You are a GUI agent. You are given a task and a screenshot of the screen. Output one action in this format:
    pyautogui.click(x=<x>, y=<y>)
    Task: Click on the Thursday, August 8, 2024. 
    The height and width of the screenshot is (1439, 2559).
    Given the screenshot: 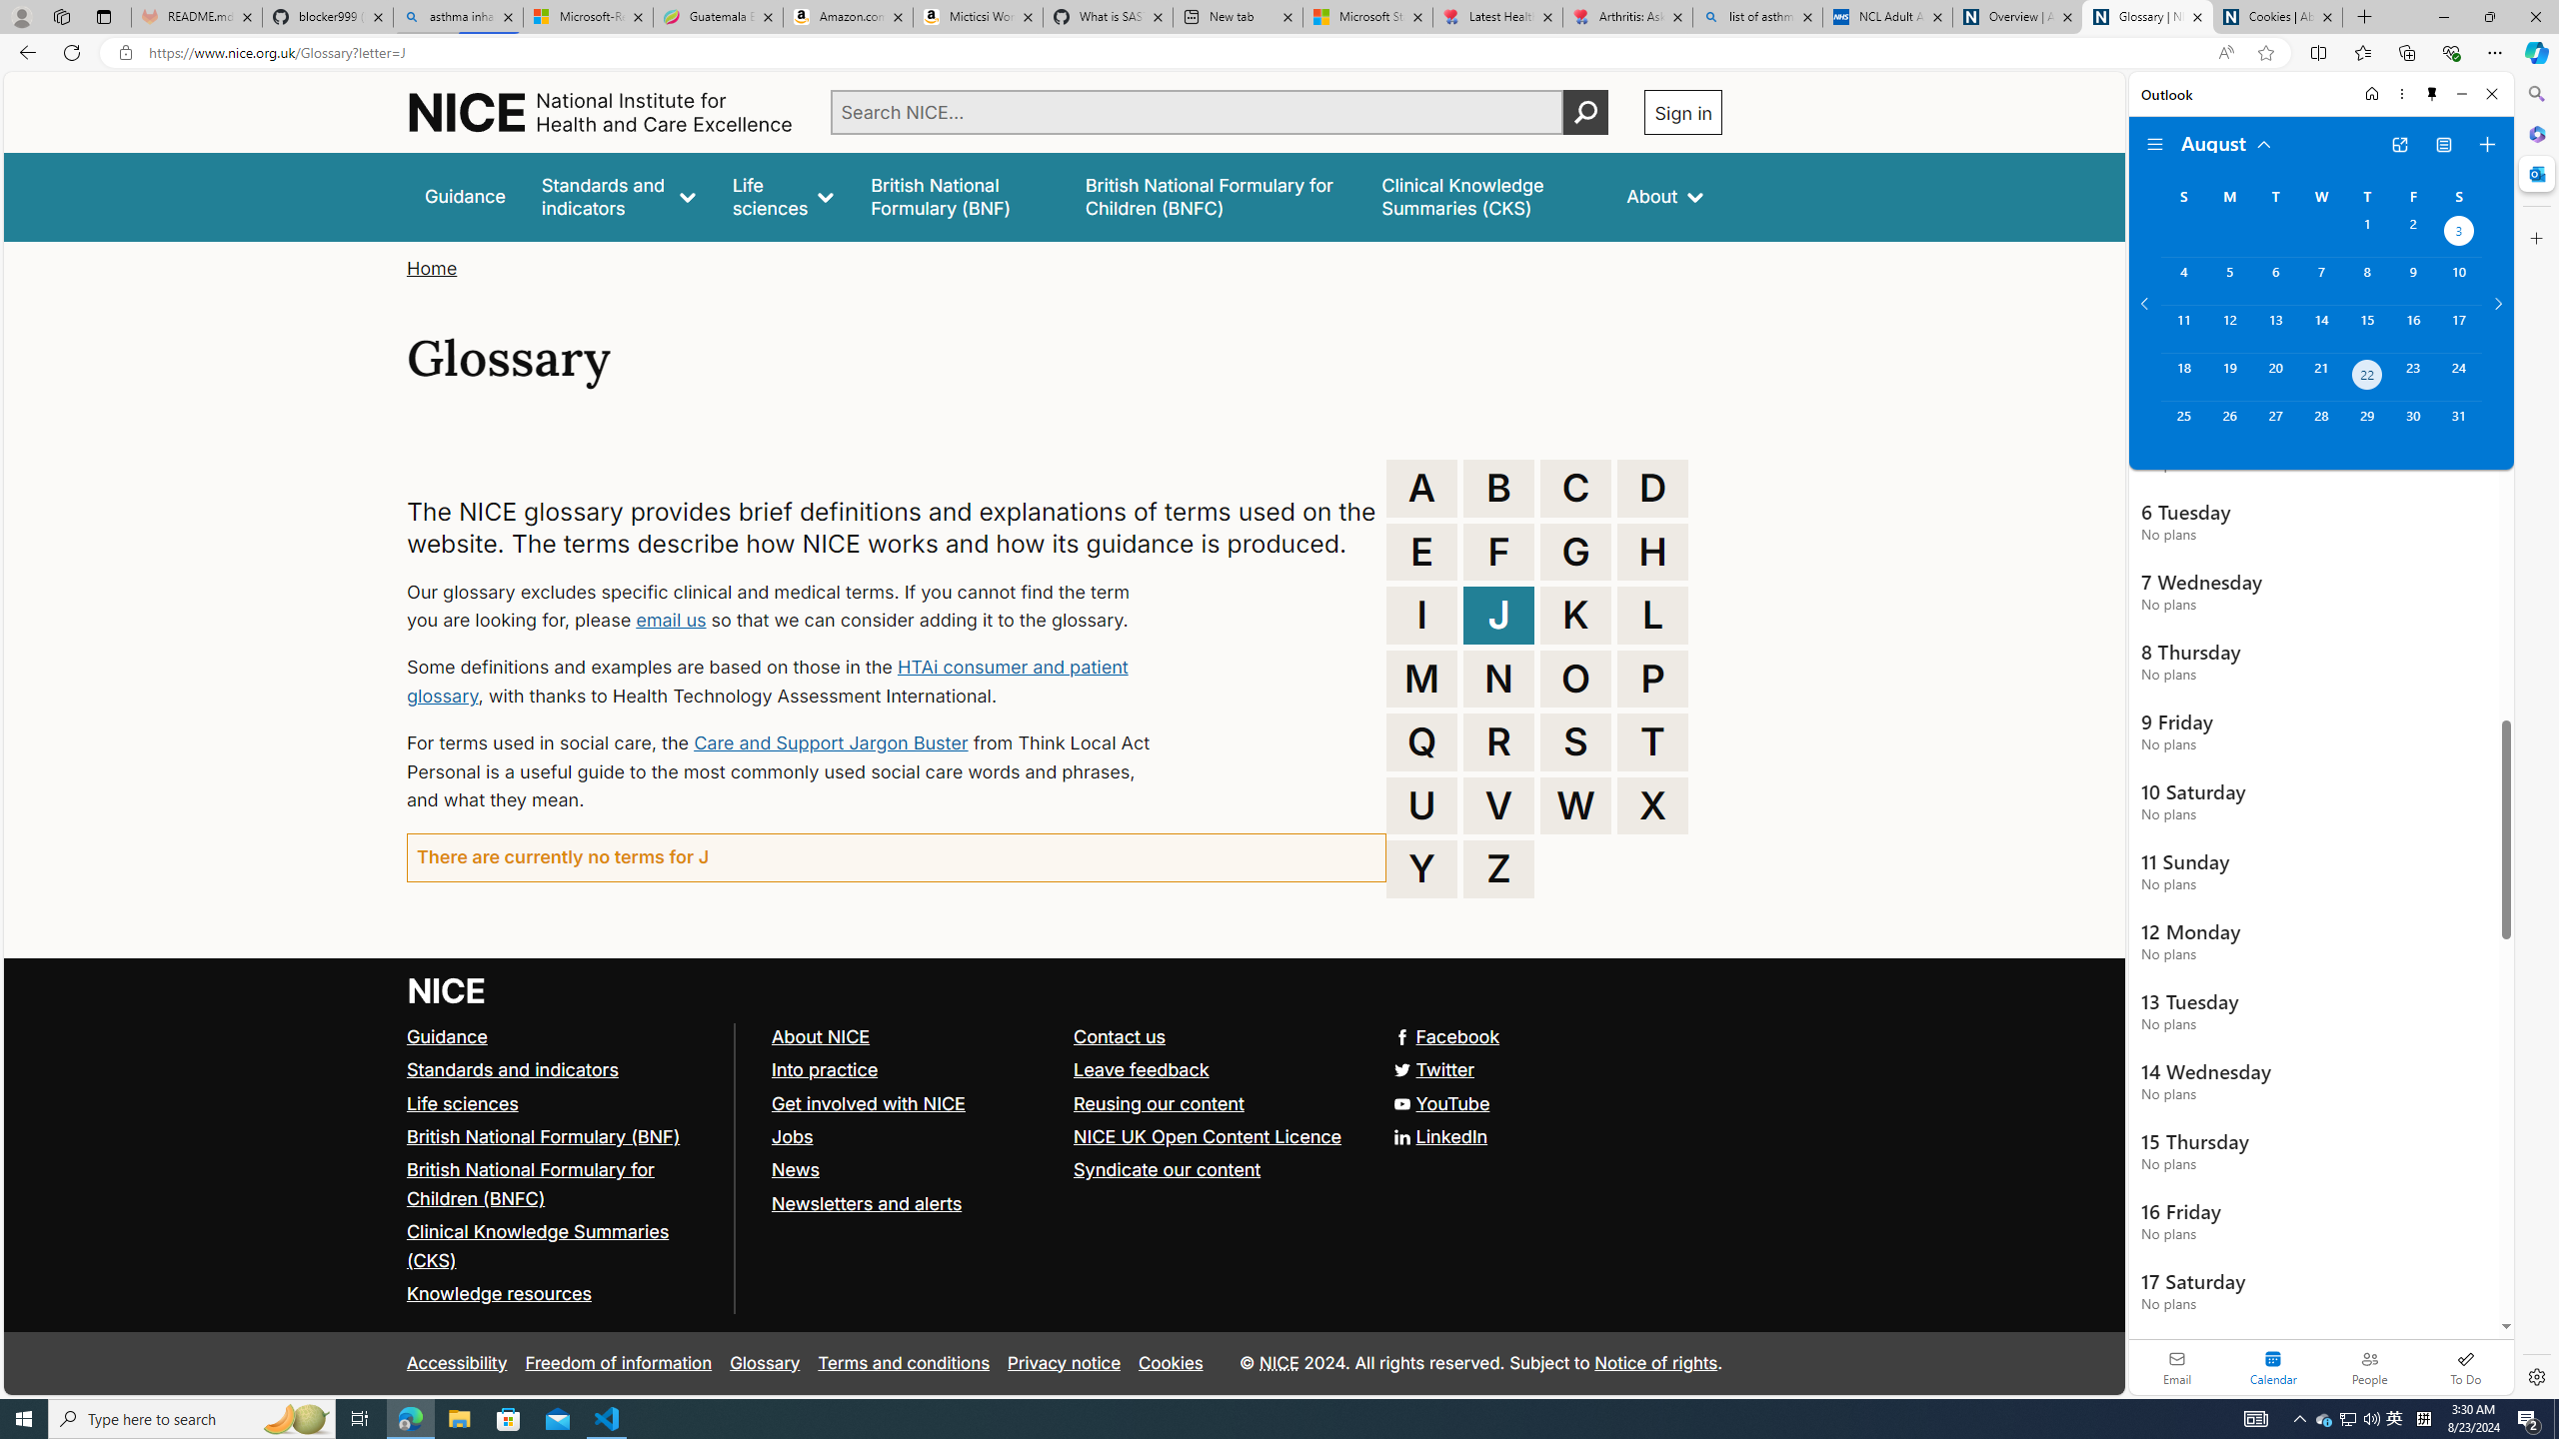 What is the action you would take?
    pyautogui.click(x=2367, y=281)
    